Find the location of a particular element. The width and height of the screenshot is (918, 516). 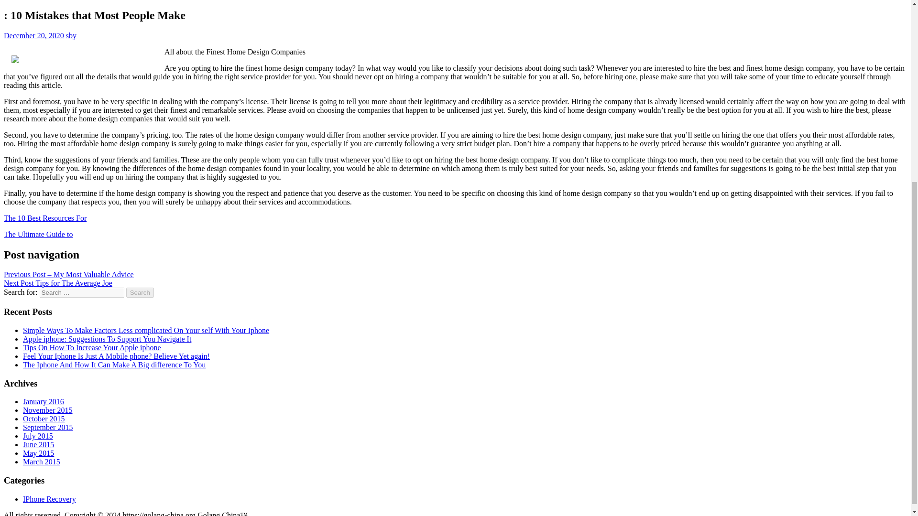

May 2015 is located at coordinates (38, 453).